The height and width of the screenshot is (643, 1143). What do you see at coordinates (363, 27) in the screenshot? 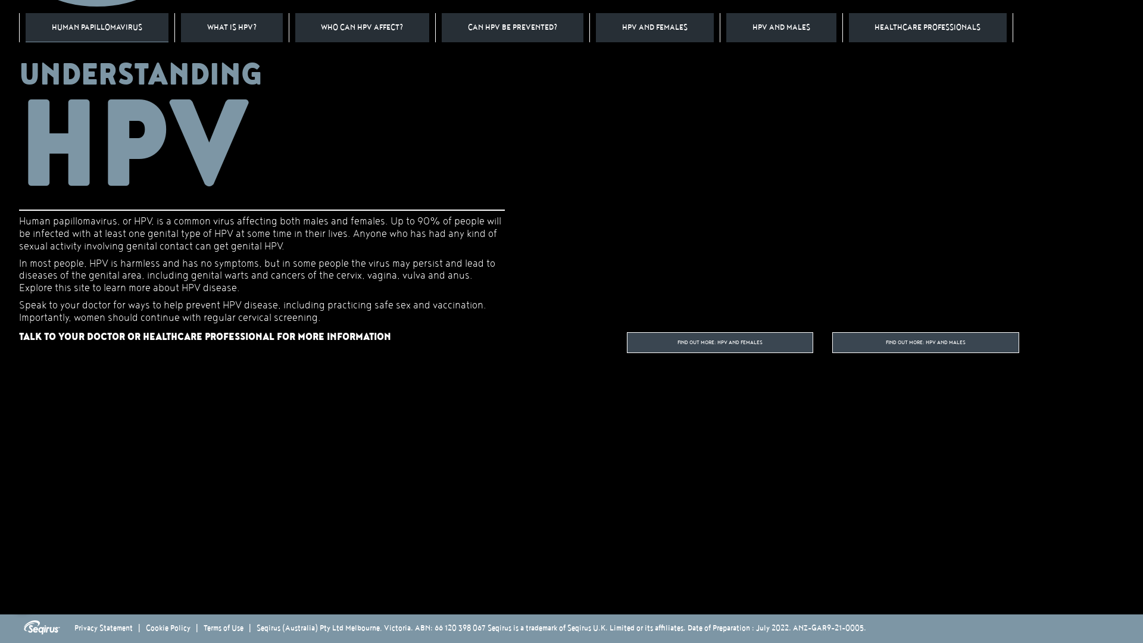
I see `WHO CAN HPV AFFECT?` at bounding box center [363, 27].